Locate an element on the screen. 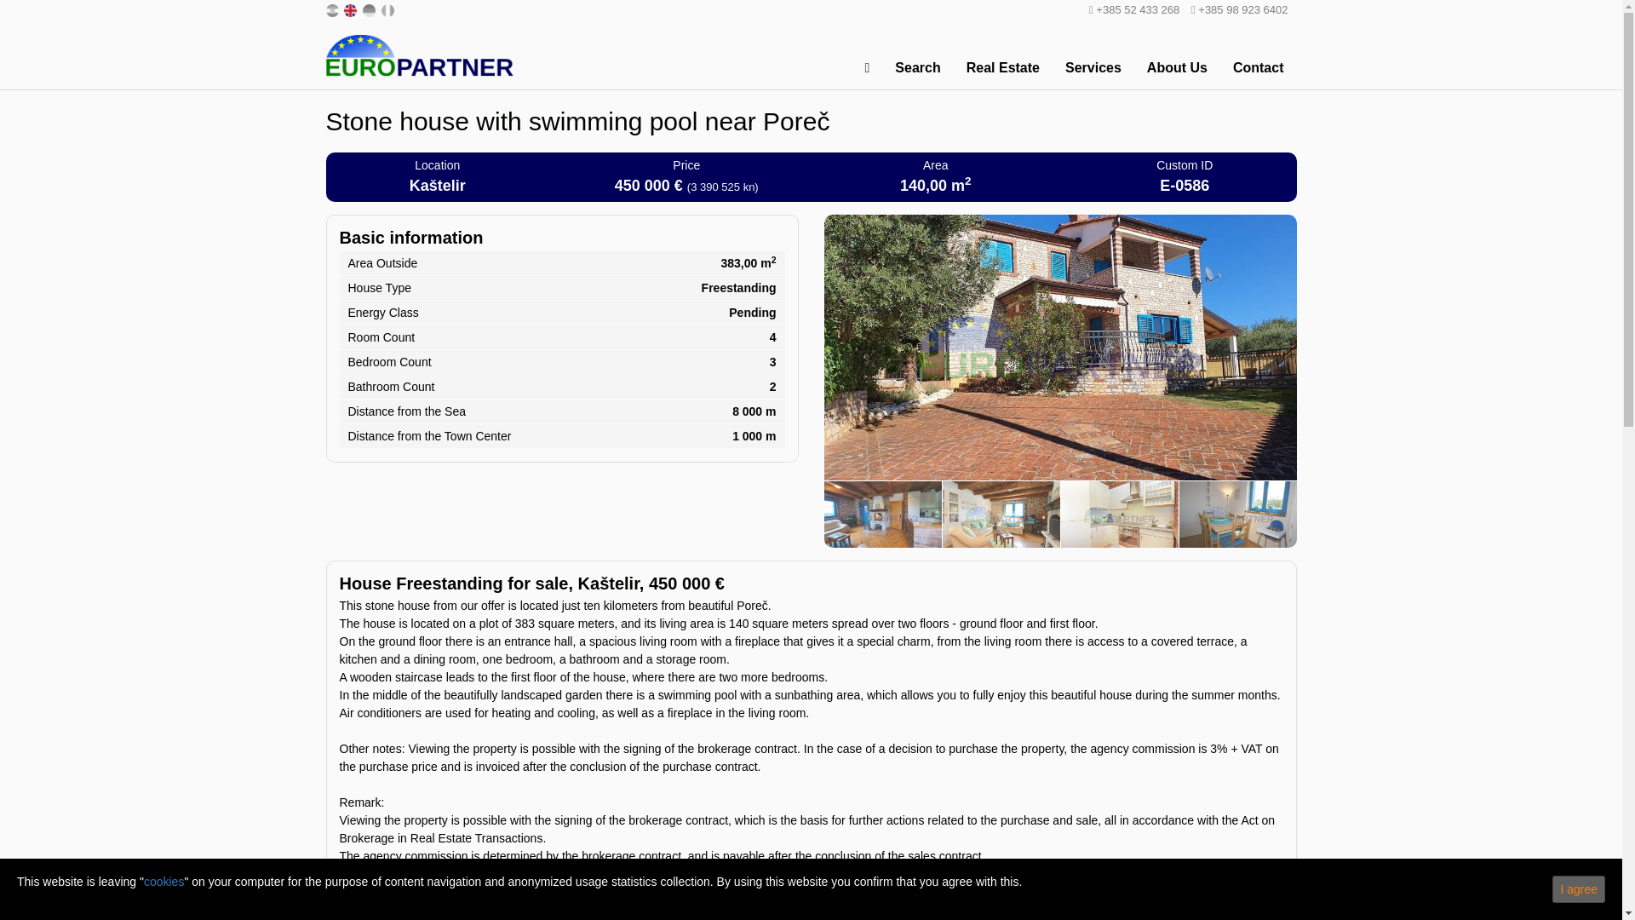 This screenshot has width=1635, height=920. Search is located at coordinates (918, 68).